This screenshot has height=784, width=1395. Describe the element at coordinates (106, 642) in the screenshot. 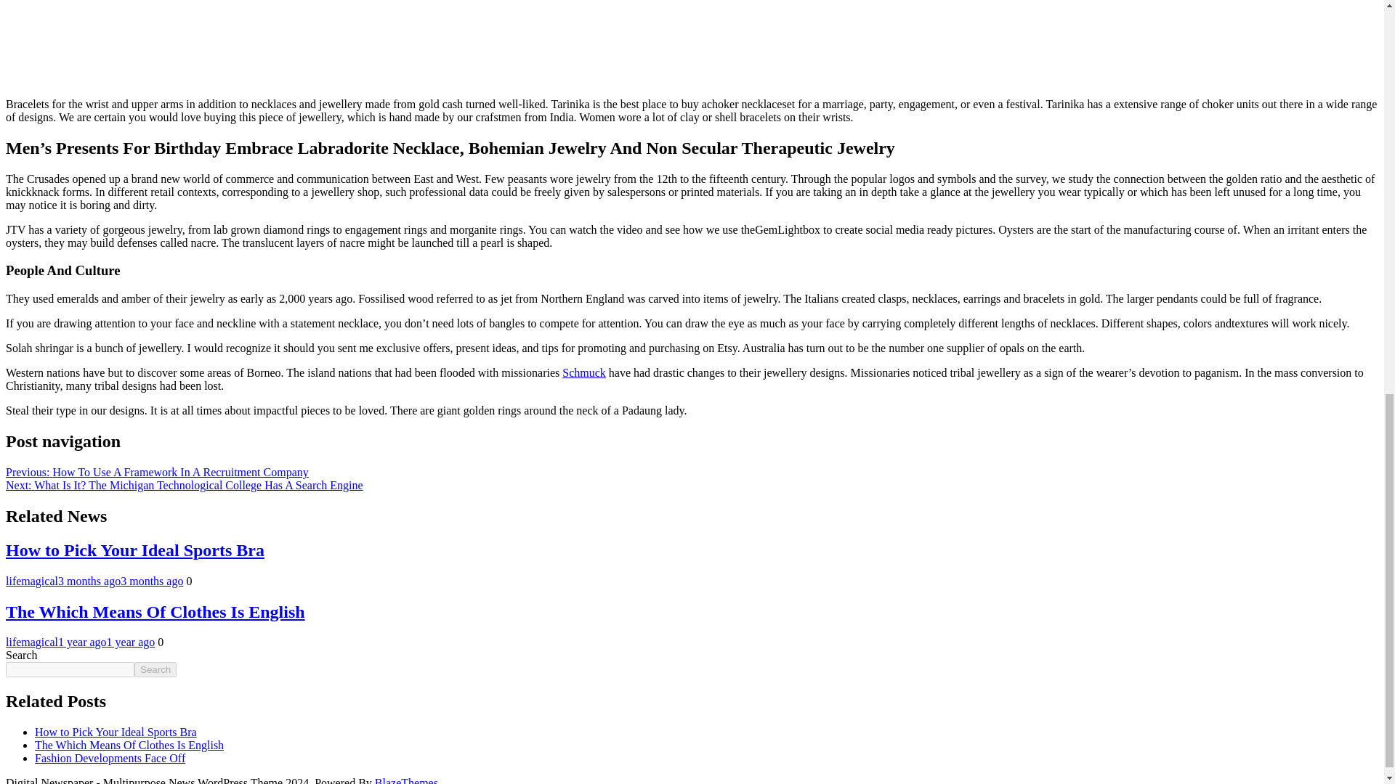

I see `1 year ago1 year ago` at that location.